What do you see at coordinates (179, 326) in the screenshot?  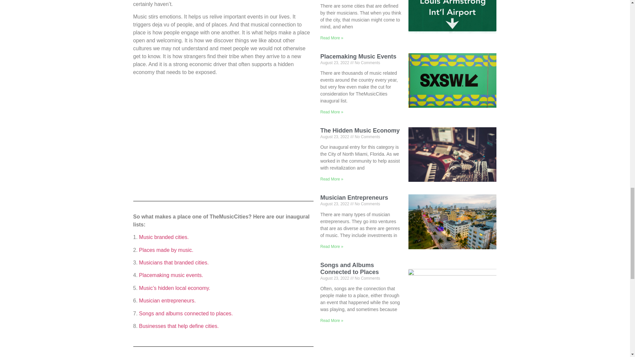 I see `Businesses that help define cities.` at bounding box center [179, 326].